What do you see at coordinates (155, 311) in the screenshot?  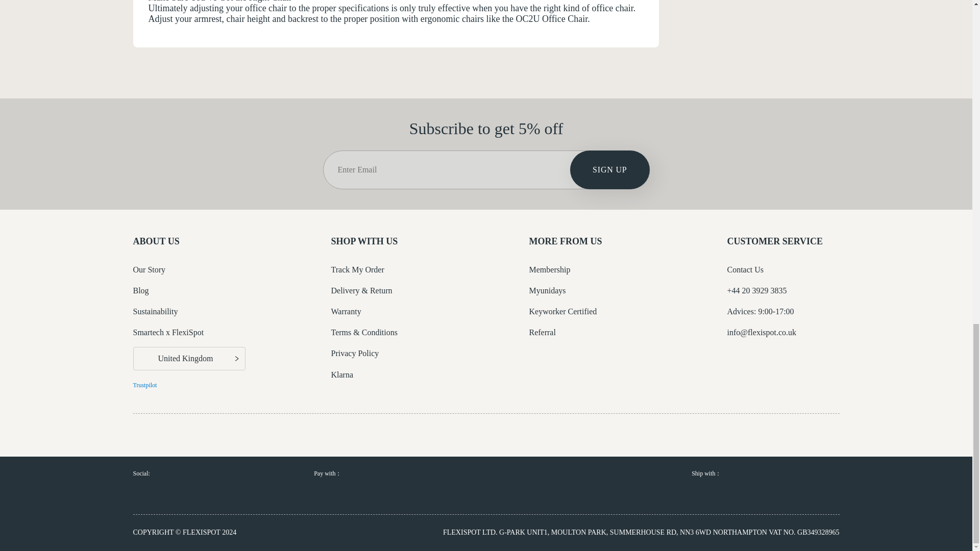 I see `Sustainability` at bounding box center [155, 311].